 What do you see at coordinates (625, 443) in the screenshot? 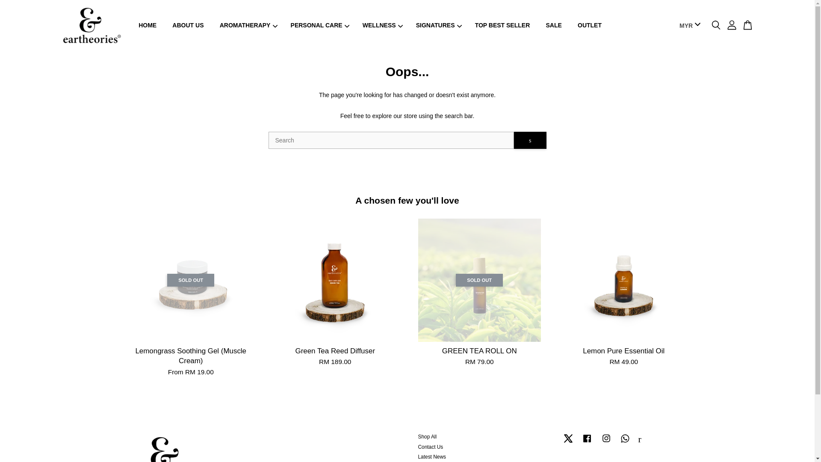
I see `Eartheories on Whatsapp` at bounding box center [625, 443].